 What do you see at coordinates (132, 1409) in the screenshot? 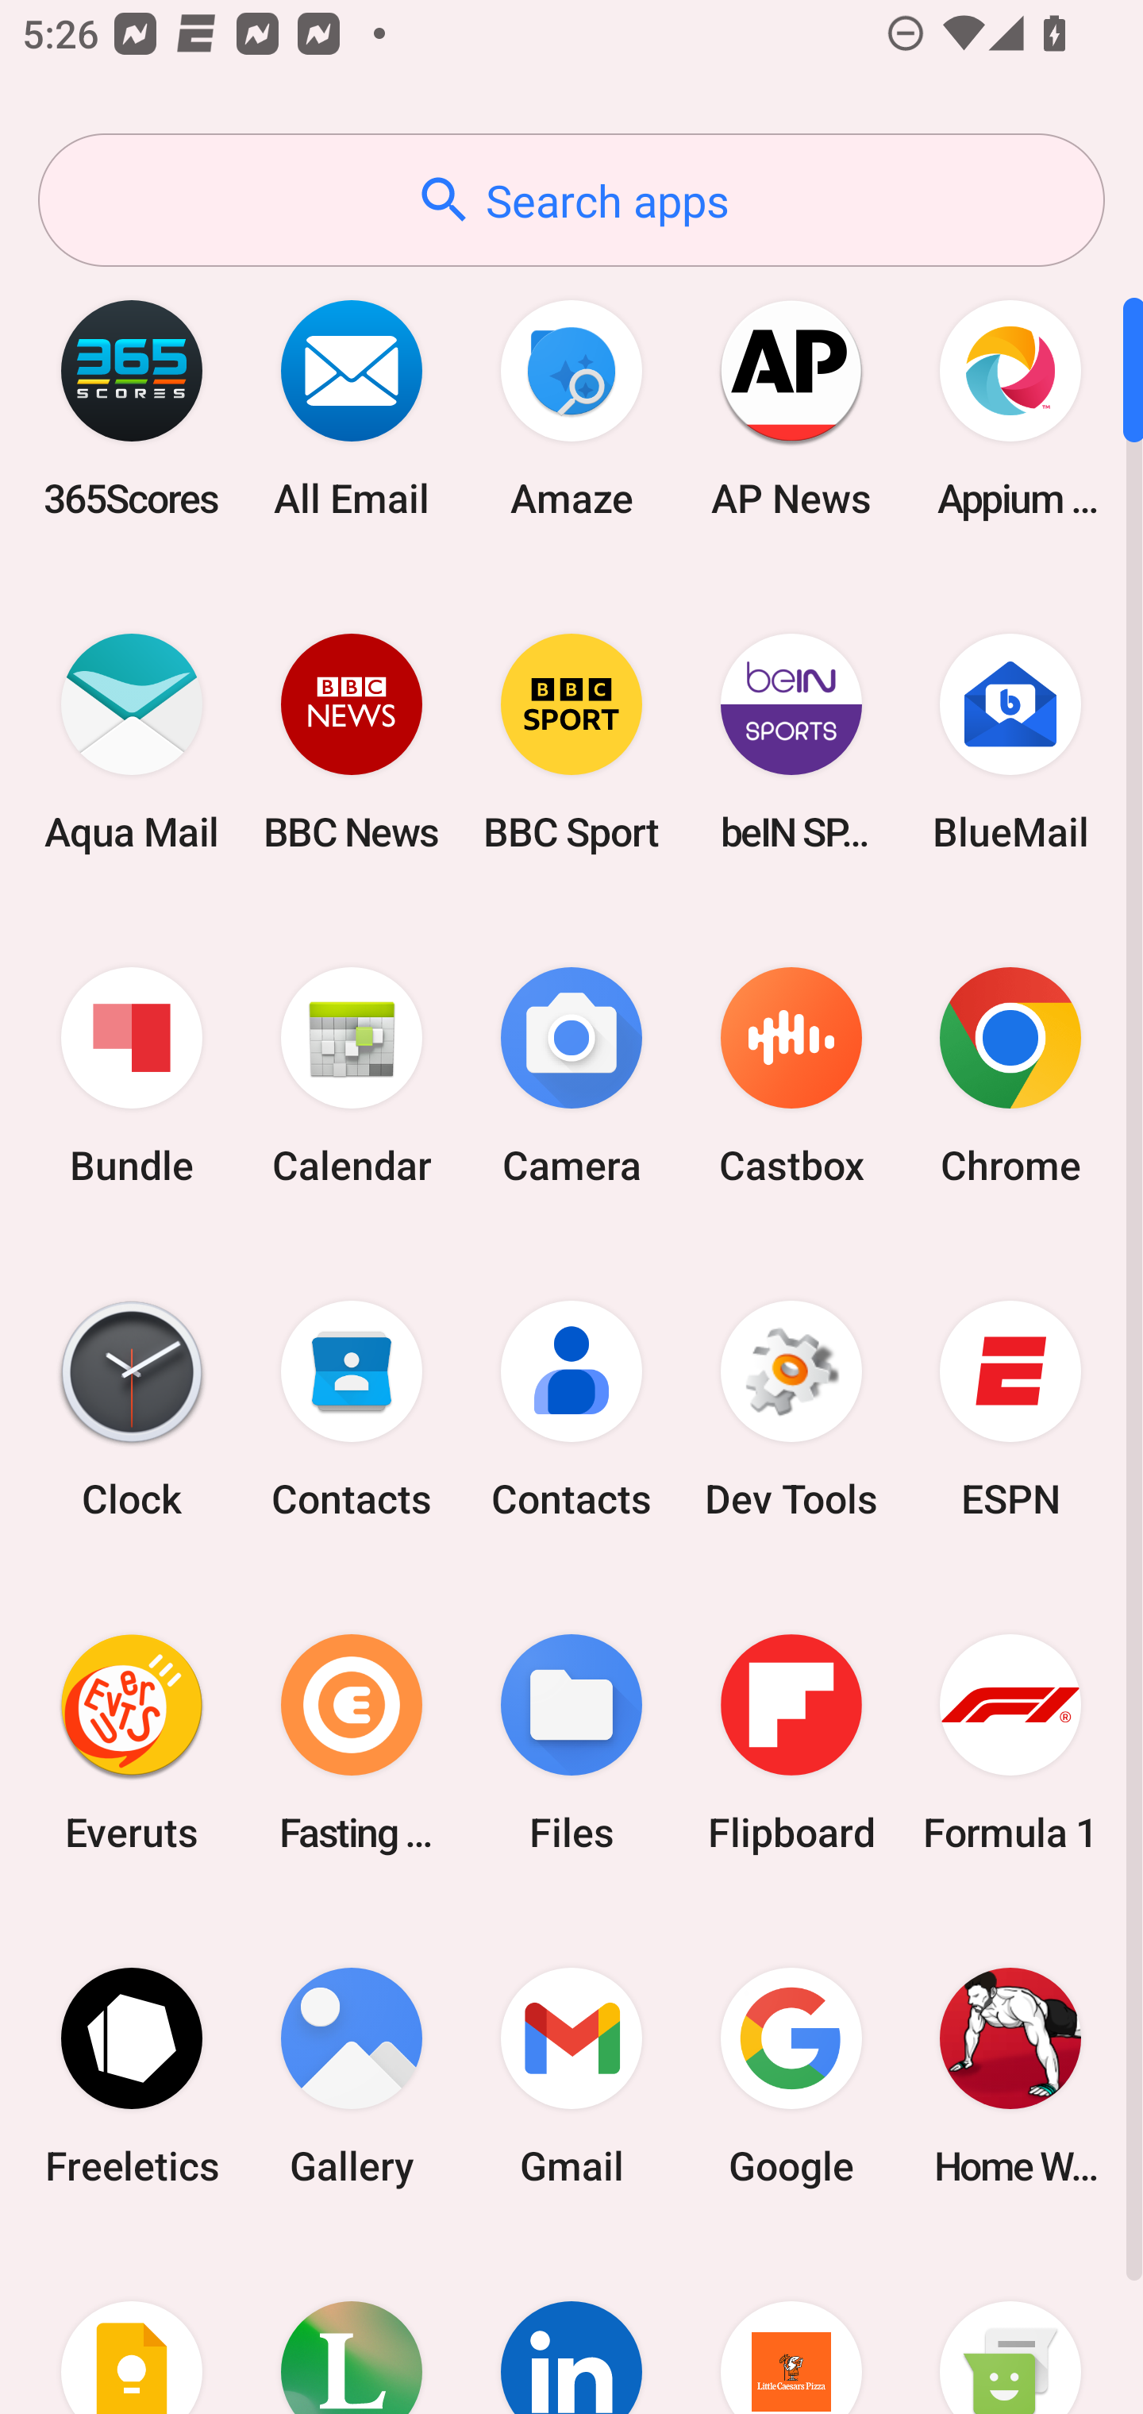
I see `Clock` at bounding box center [132, 1409].